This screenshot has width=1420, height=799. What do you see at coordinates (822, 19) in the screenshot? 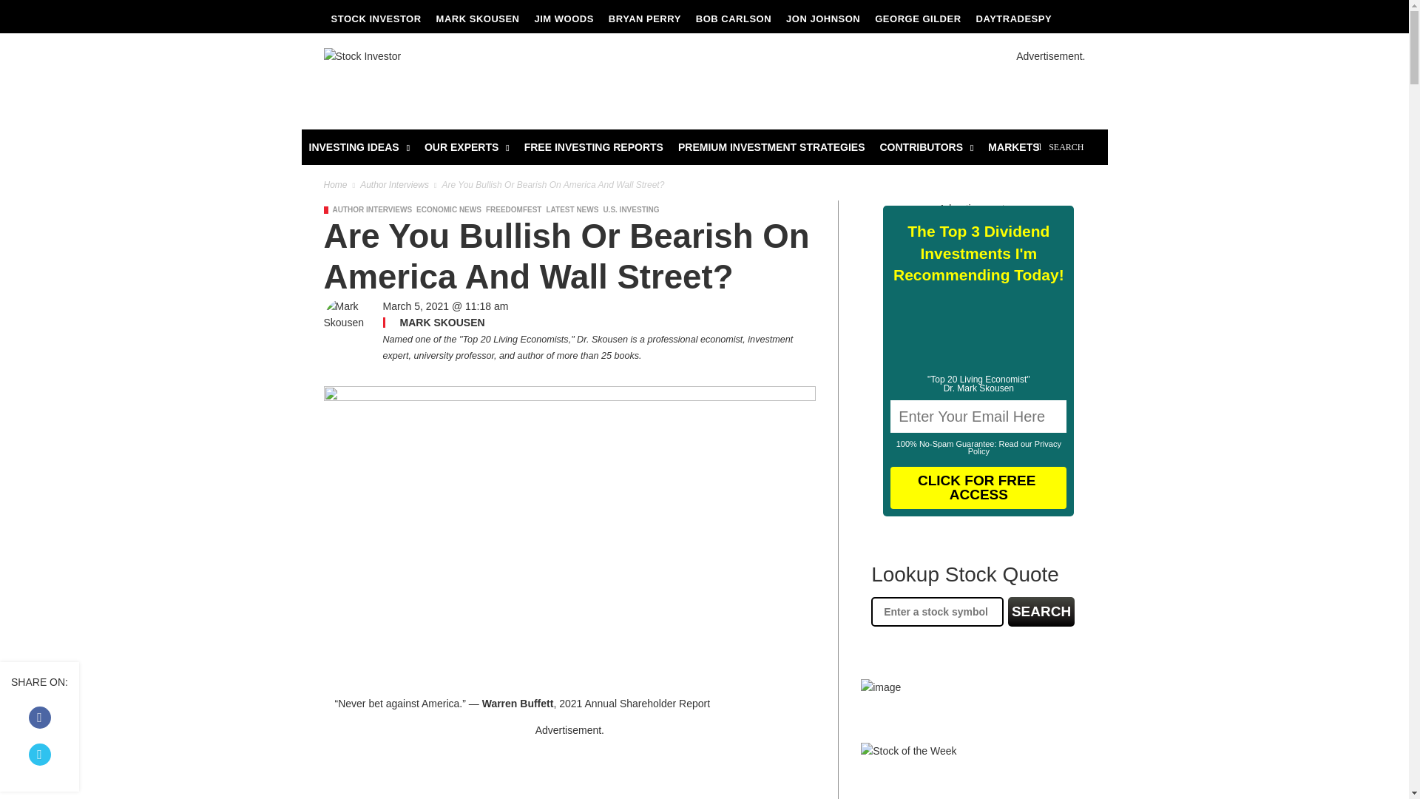
I see `JON JOHNSON` at bounding box center [822, 19].